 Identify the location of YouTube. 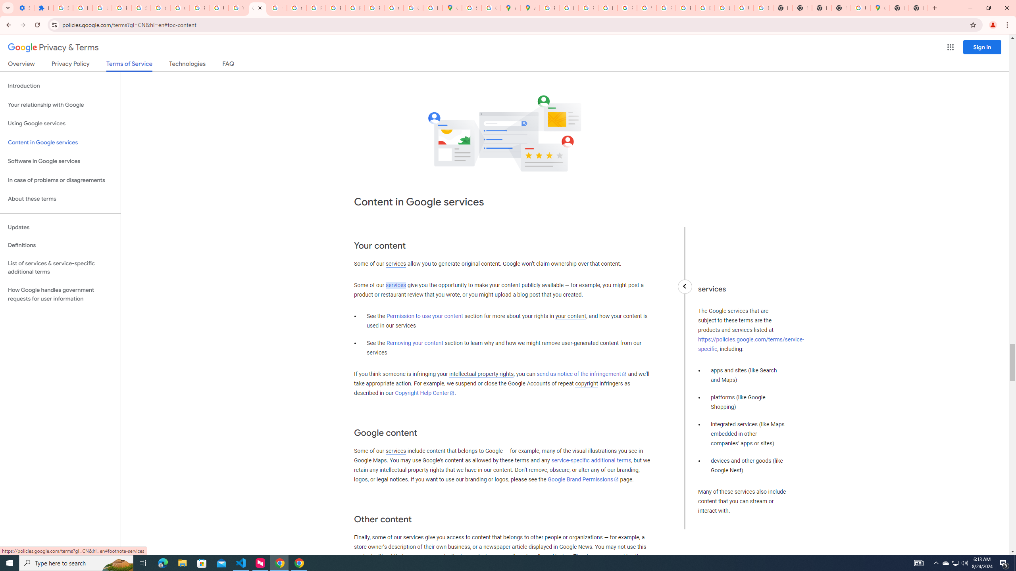
(238, 8).